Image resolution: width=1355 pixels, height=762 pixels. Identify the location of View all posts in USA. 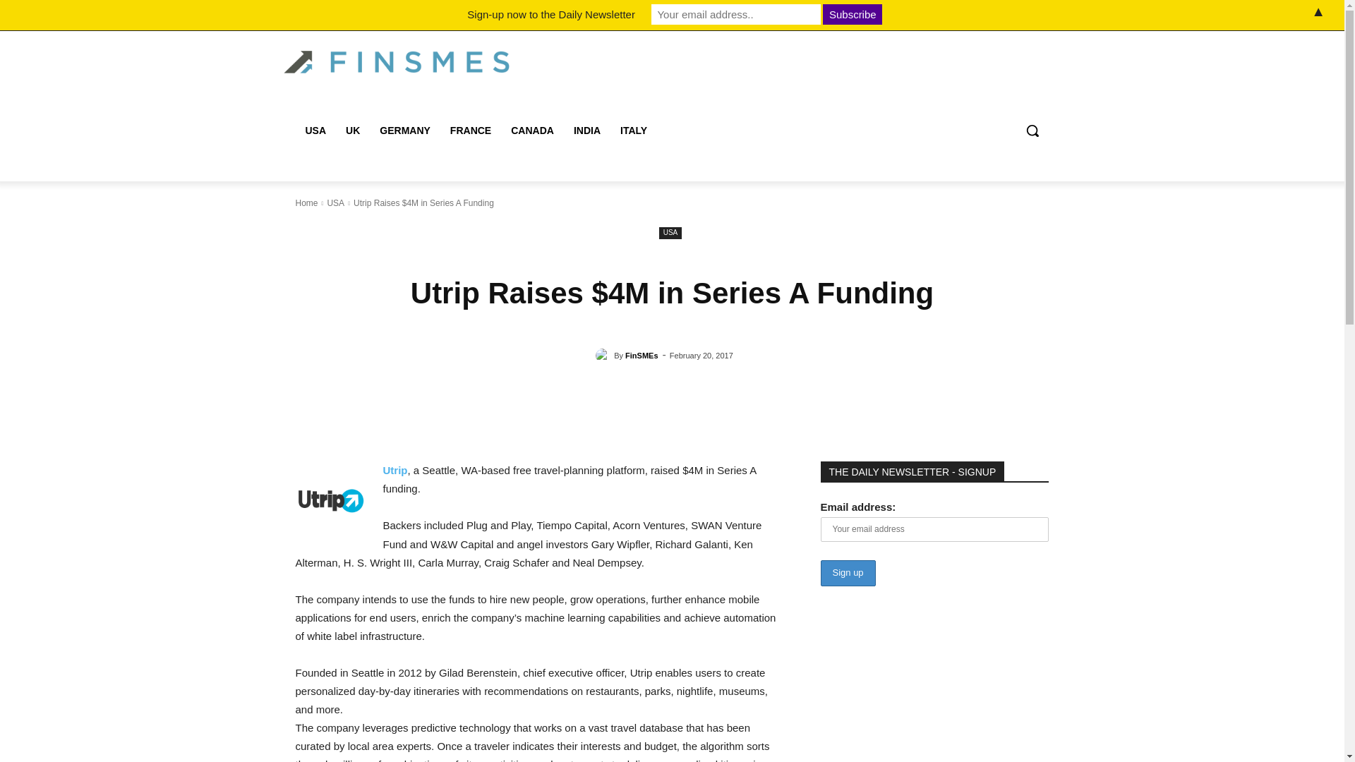
(335, 202).